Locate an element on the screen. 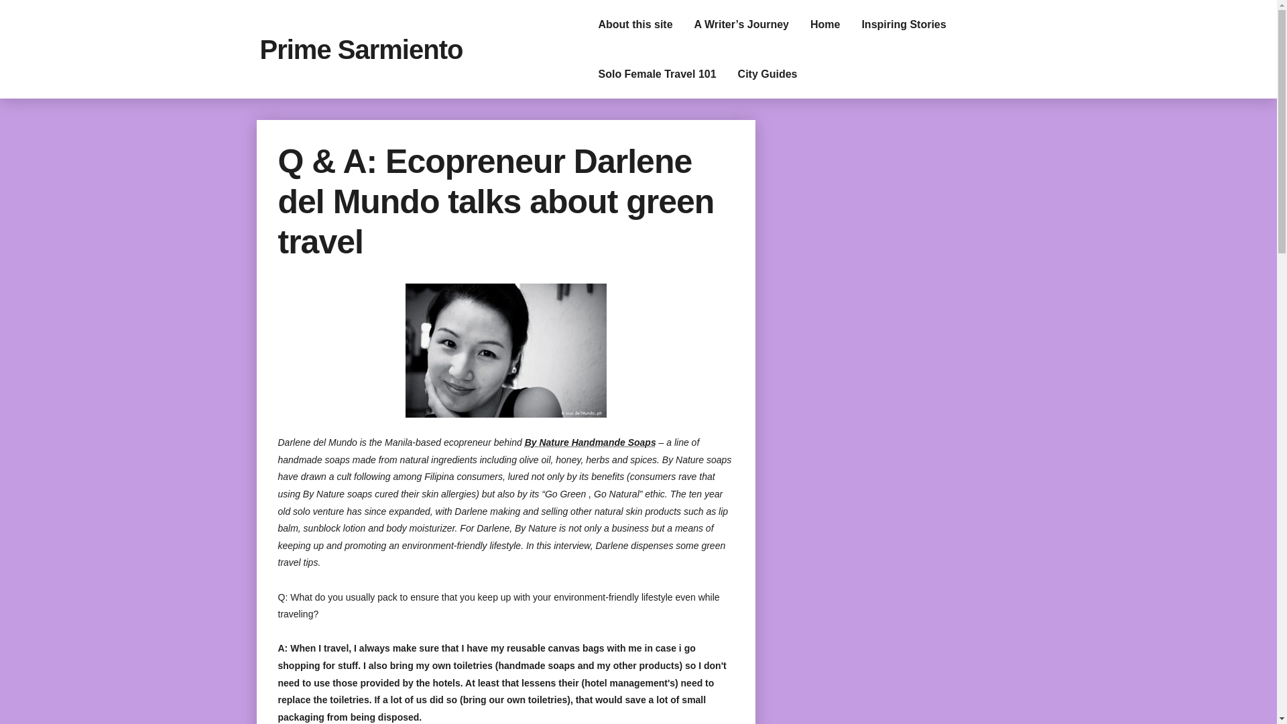  Inspiring Stories is located at coordinates (904, 25).